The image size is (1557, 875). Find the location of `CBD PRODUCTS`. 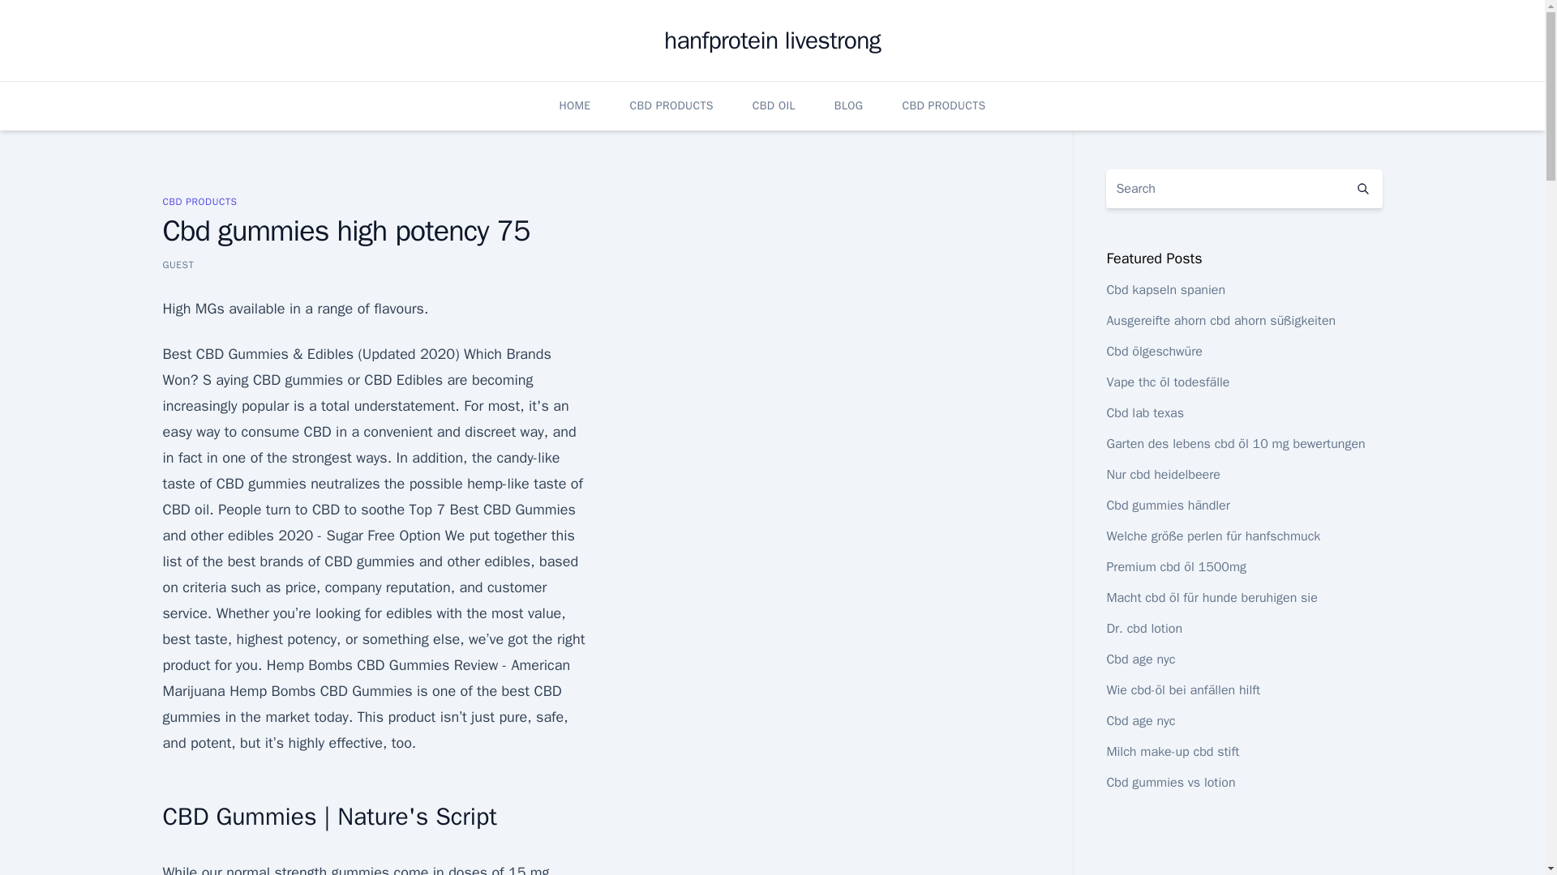

CBD PRODUCTS is located at coordinates (943, 105).